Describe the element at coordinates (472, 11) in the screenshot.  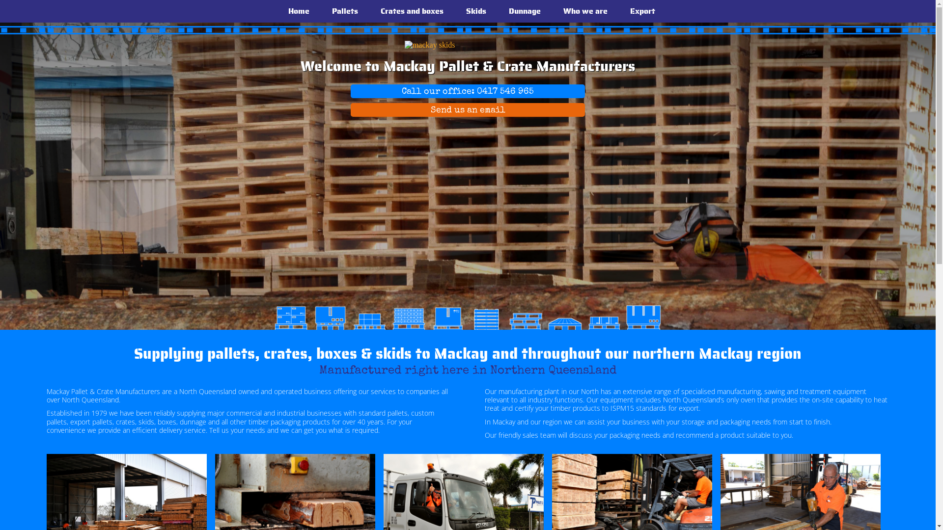
I see `Skids` at that location.